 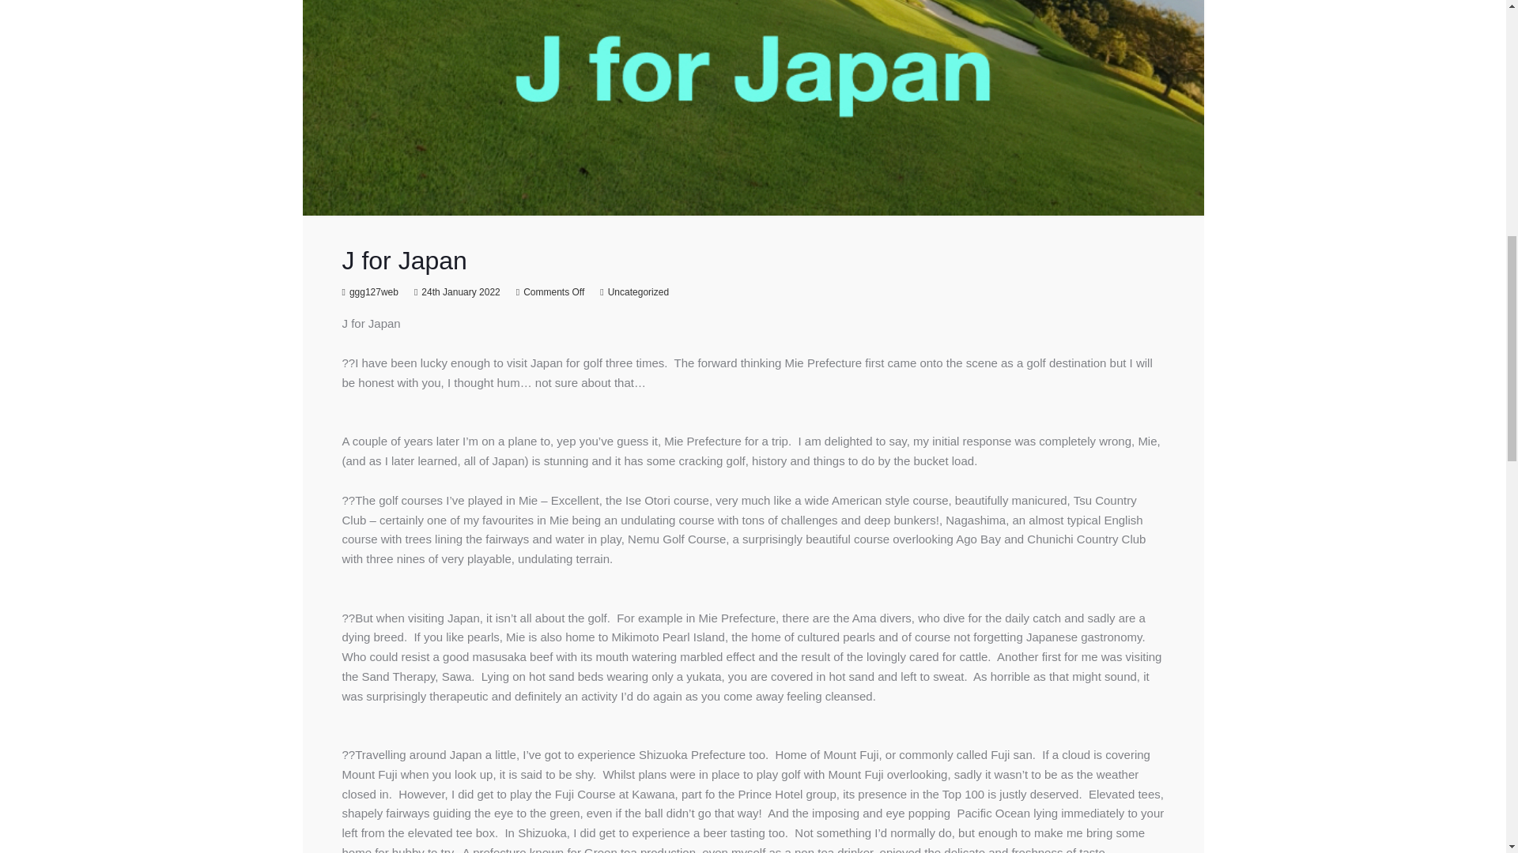 What do you see at coordinates (460, 291) in the screenshot?
I see `24th January 2022` at bounding box center [460, 291].